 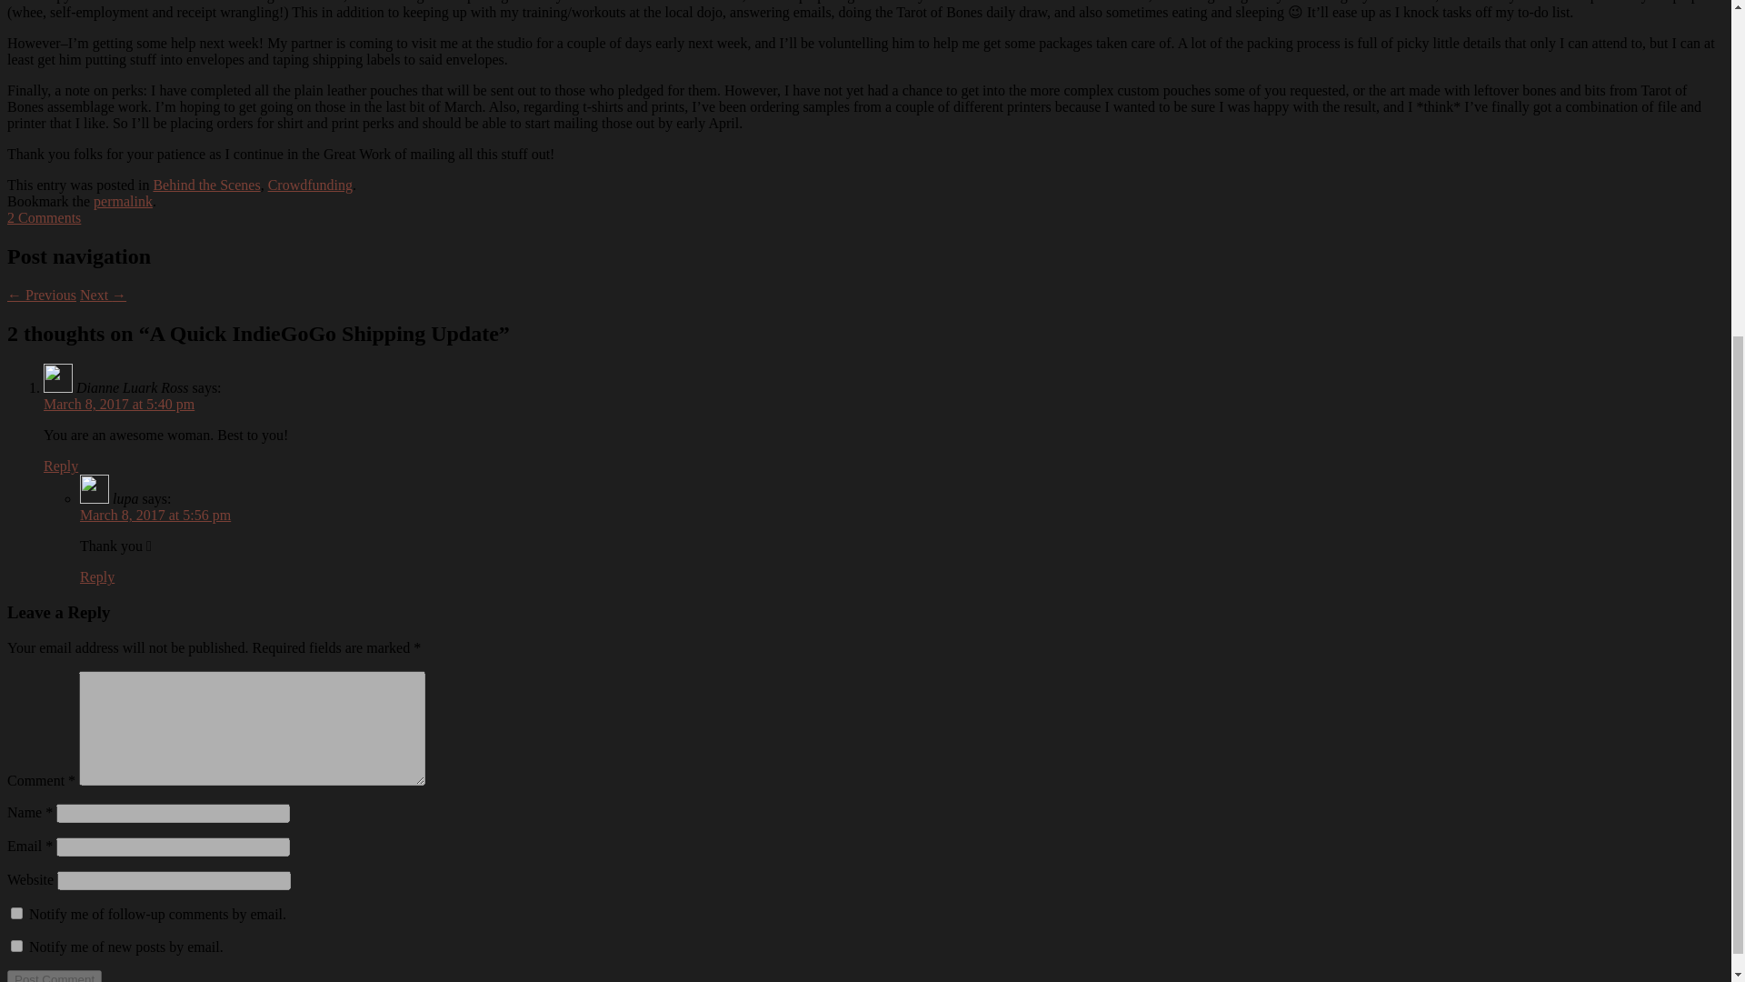 I want to click on subscribe, so click(x=16, y=913).